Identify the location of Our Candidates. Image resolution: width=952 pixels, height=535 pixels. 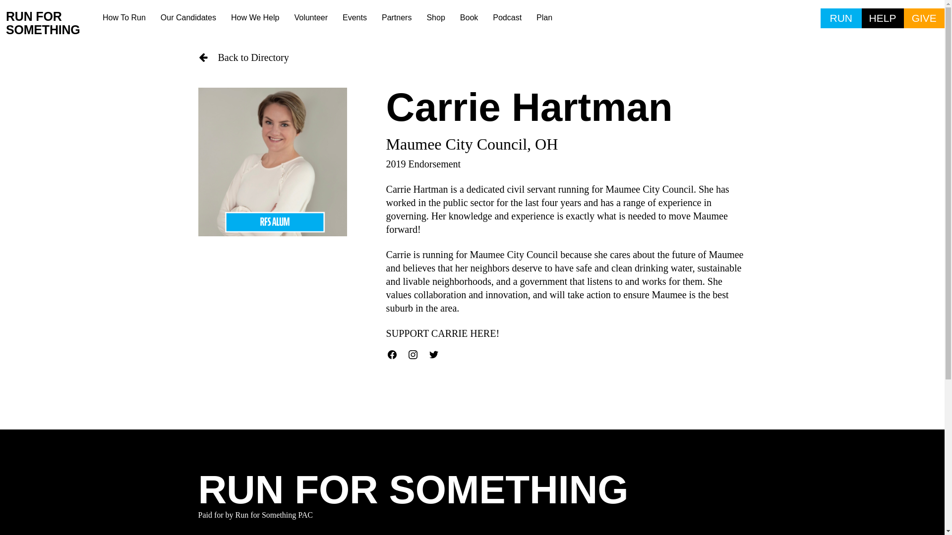
(188, 18).